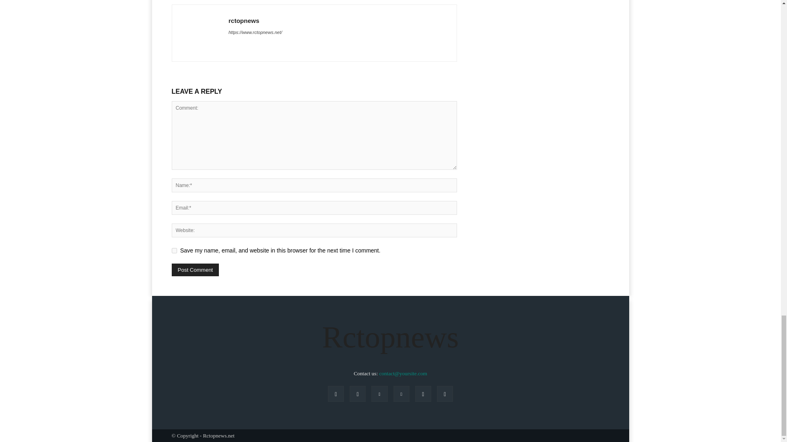 The width and height of the screenshot is (787, 442). What do you see at coordinates (174, 250) in the screenshot?
I see `yes` at bounding box center [174, 250].